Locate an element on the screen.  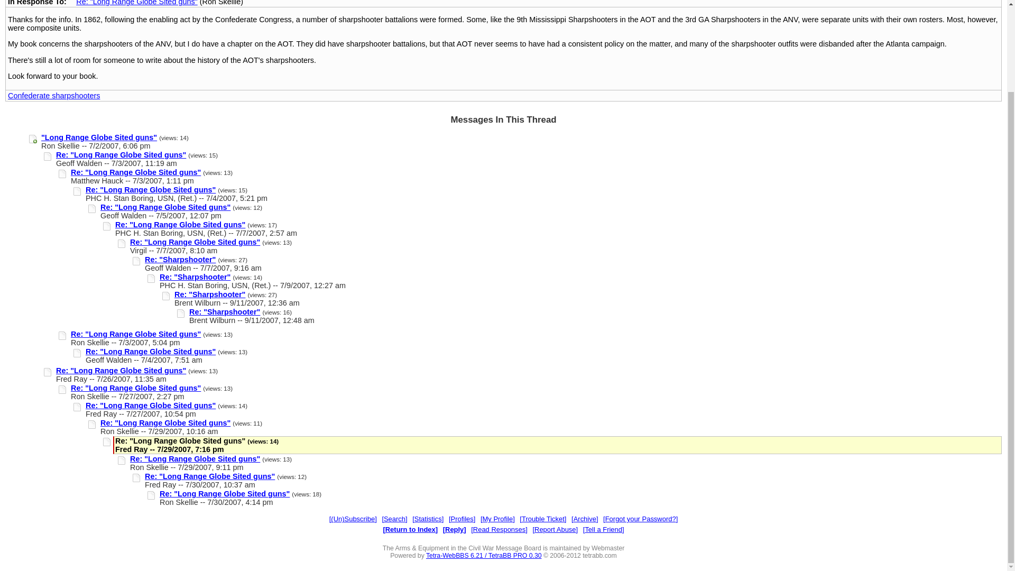
Re: "Long Range Globe Sited guns" is located at coordinates (165, 207).